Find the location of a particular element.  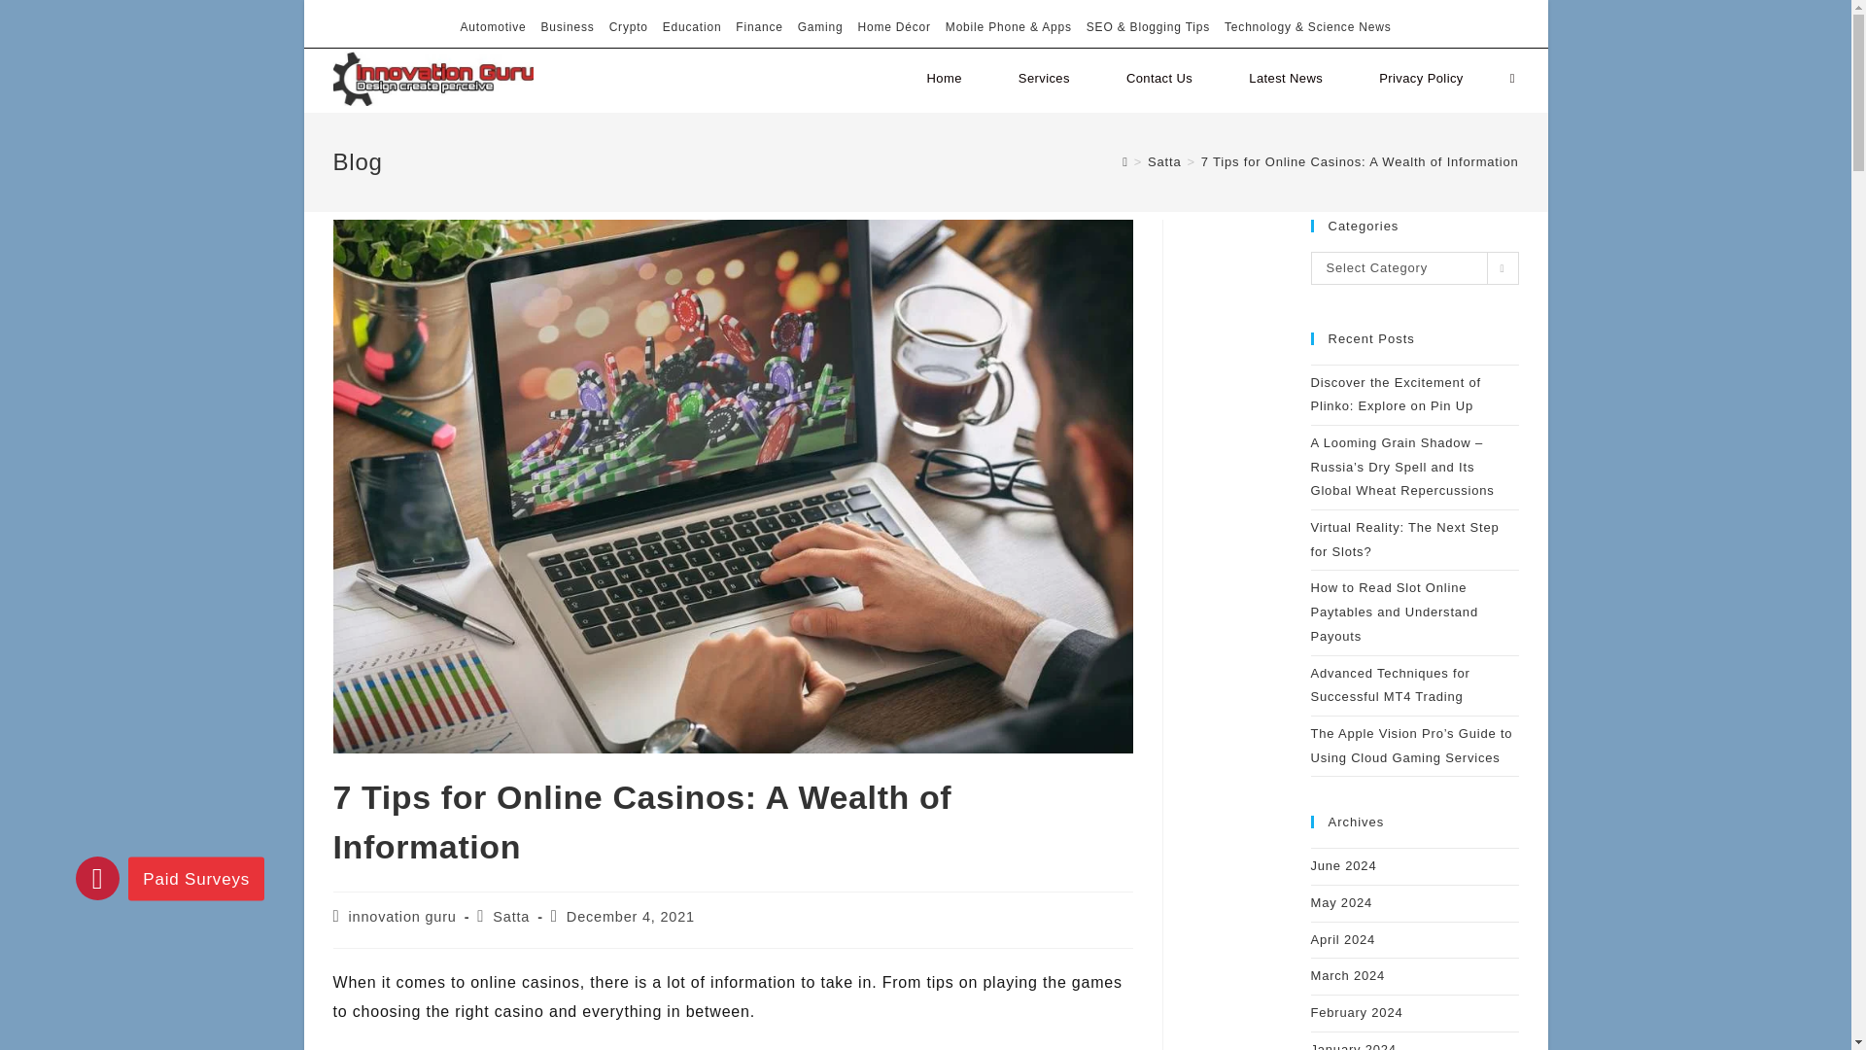

Contact Us is located at coordinates (1158, 78).